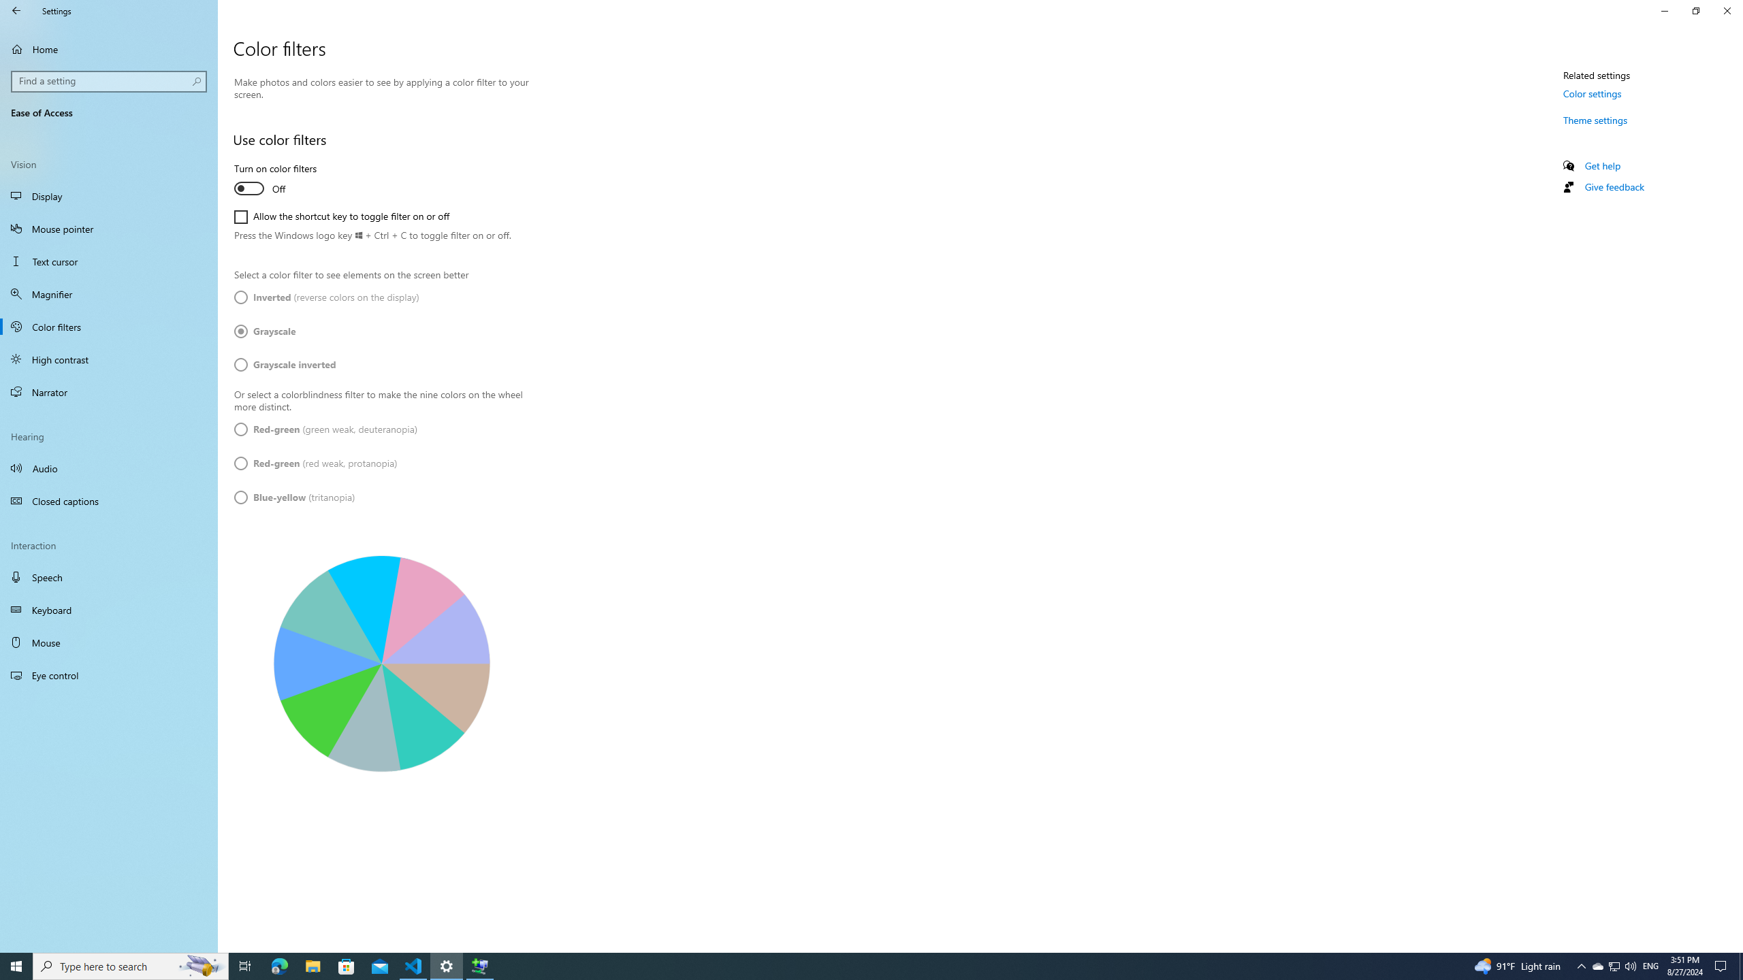 The image size is (1743, 980). Describe the element at coordinates (109, 261) in the screenshot. I see `Text cursor` at that location.